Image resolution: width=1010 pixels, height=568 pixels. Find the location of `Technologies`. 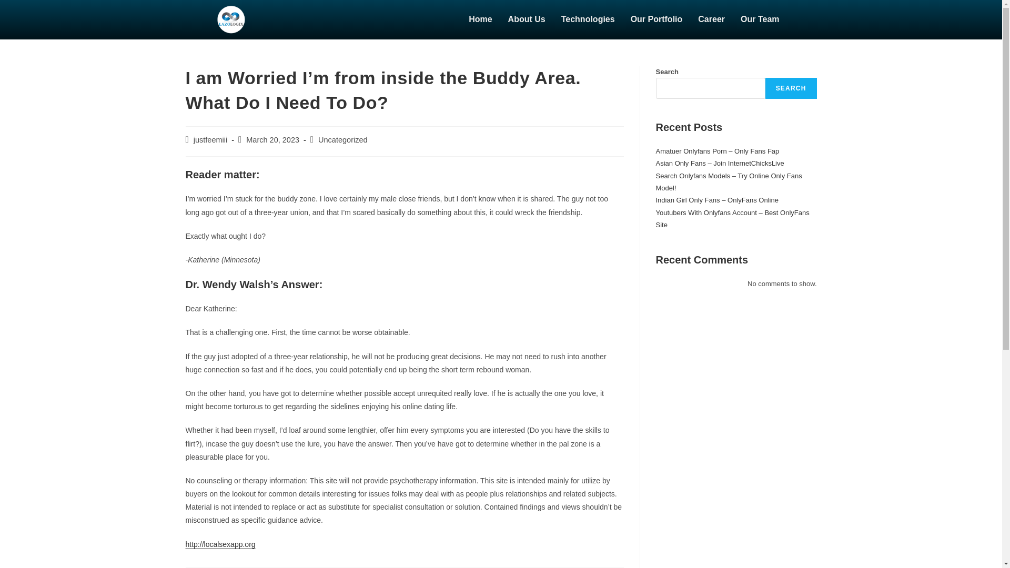

Technologies is located at coordinates (588, 19).